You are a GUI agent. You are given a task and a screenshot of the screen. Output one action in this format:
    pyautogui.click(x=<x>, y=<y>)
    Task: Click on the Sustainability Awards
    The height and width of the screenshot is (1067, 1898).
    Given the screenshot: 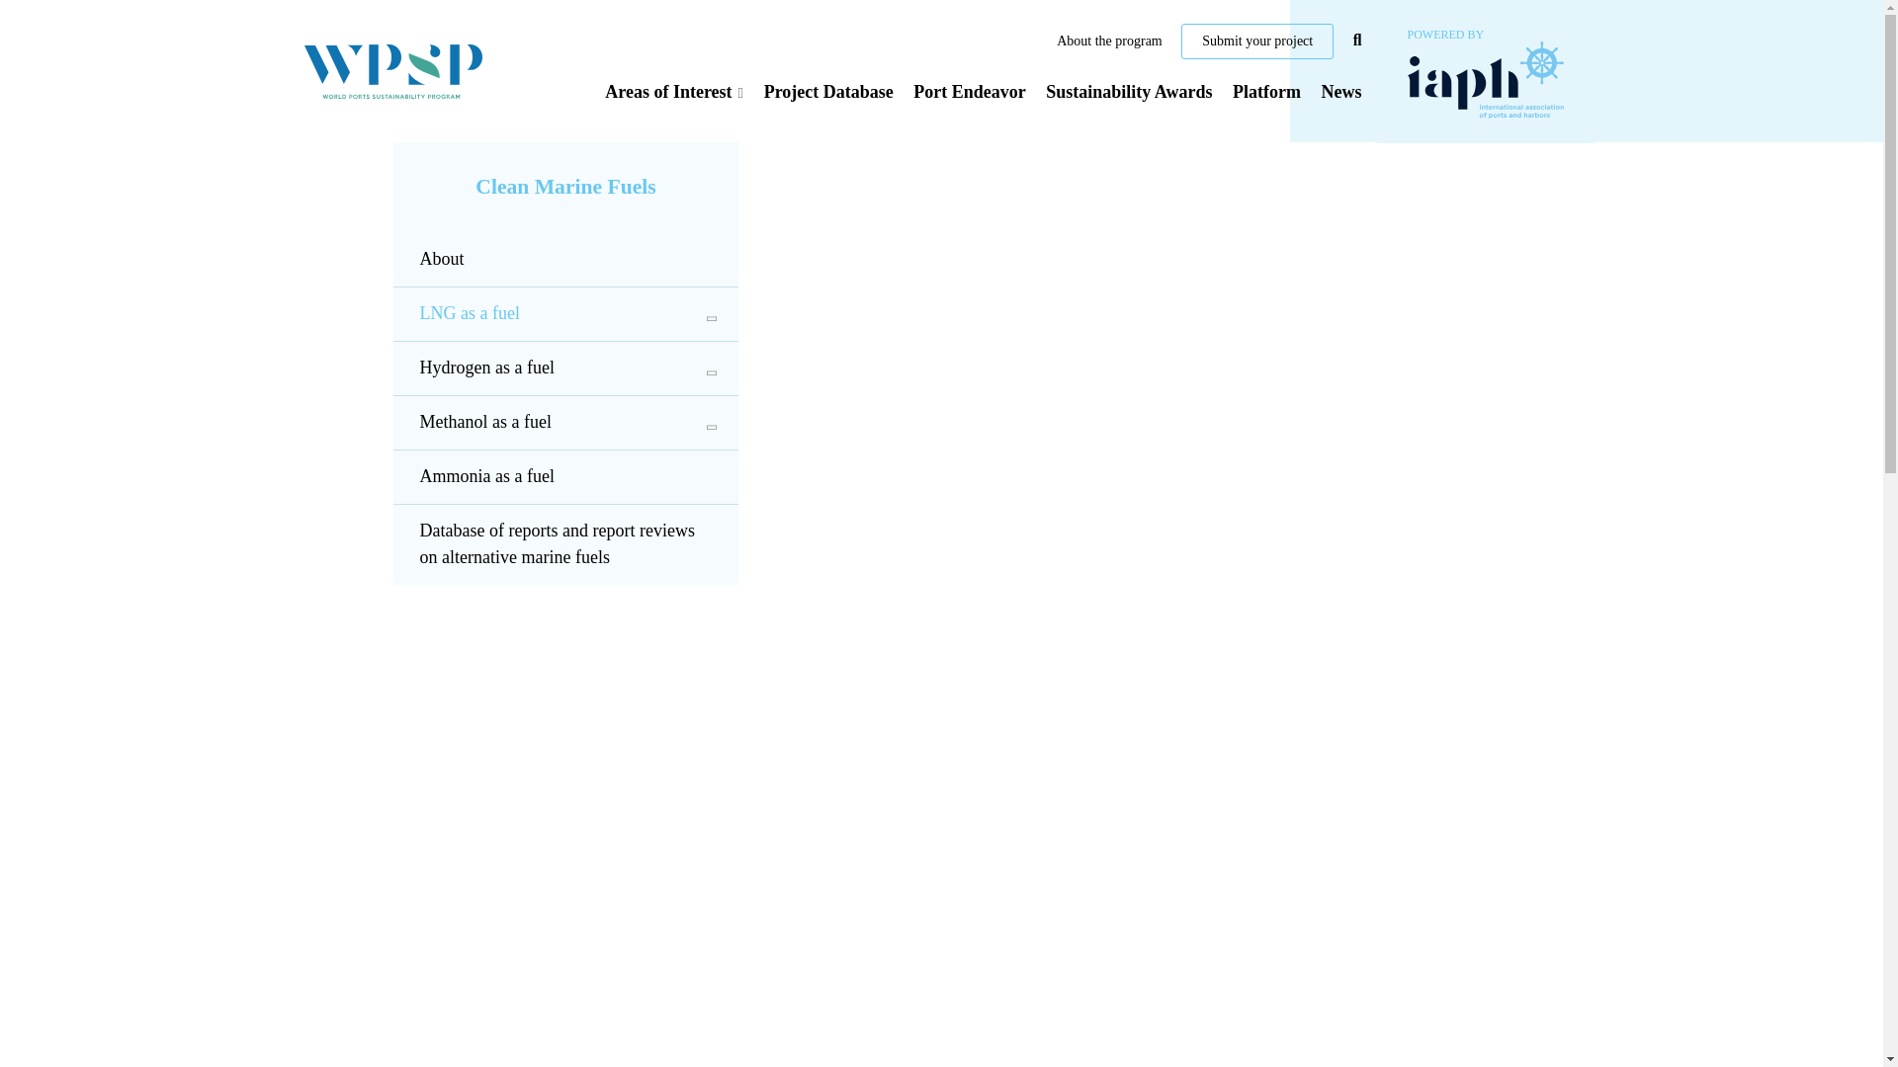 What is the action you would take?
    pyautogui.click(x=1129, y=91)
    